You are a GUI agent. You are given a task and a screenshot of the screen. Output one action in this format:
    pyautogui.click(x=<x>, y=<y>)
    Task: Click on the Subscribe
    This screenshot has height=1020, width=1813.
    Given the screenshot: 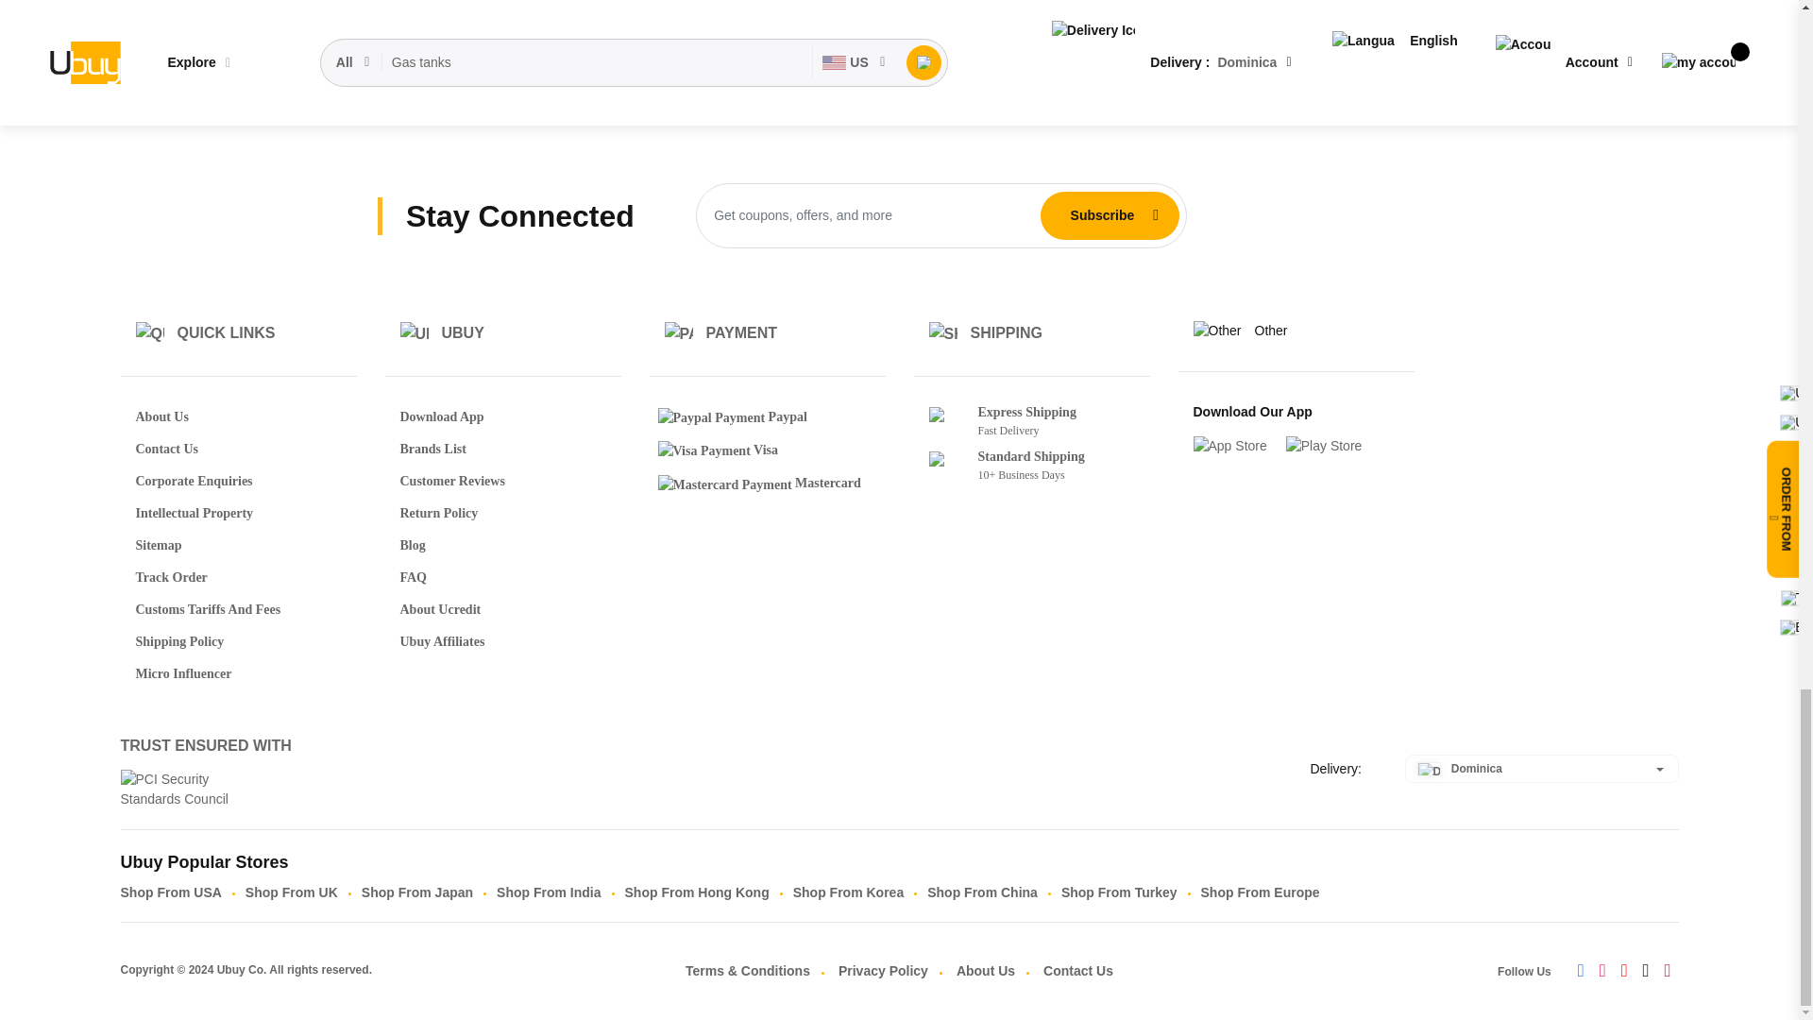 What is the action you would take?
    pyautogui.click(x=1102, y=215)
    